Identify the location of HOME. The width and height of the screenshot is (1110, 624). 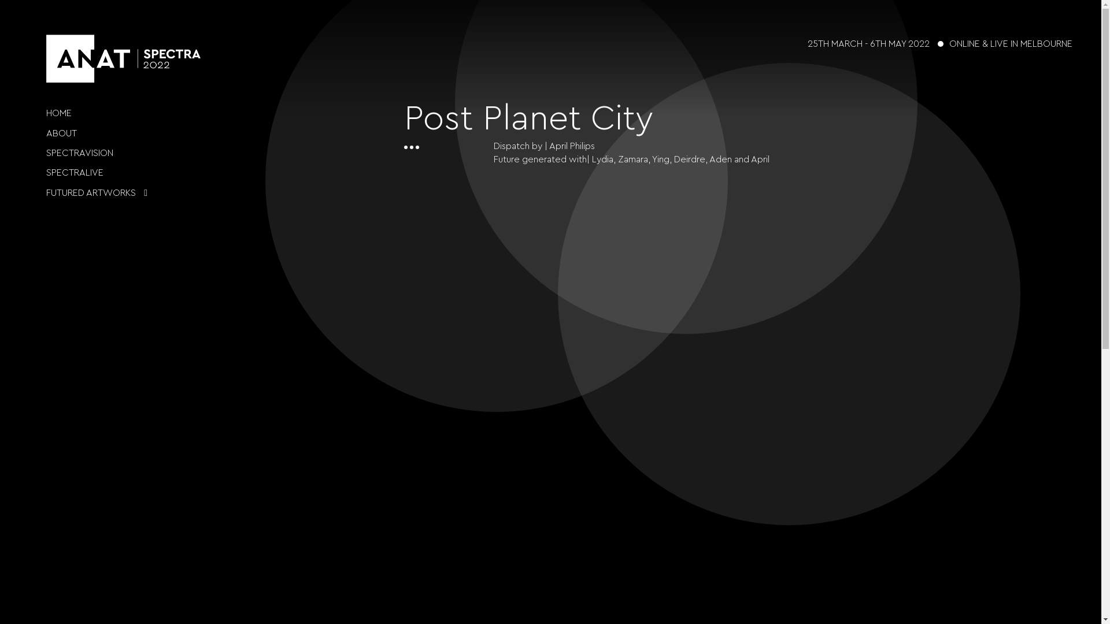
(59, 113).